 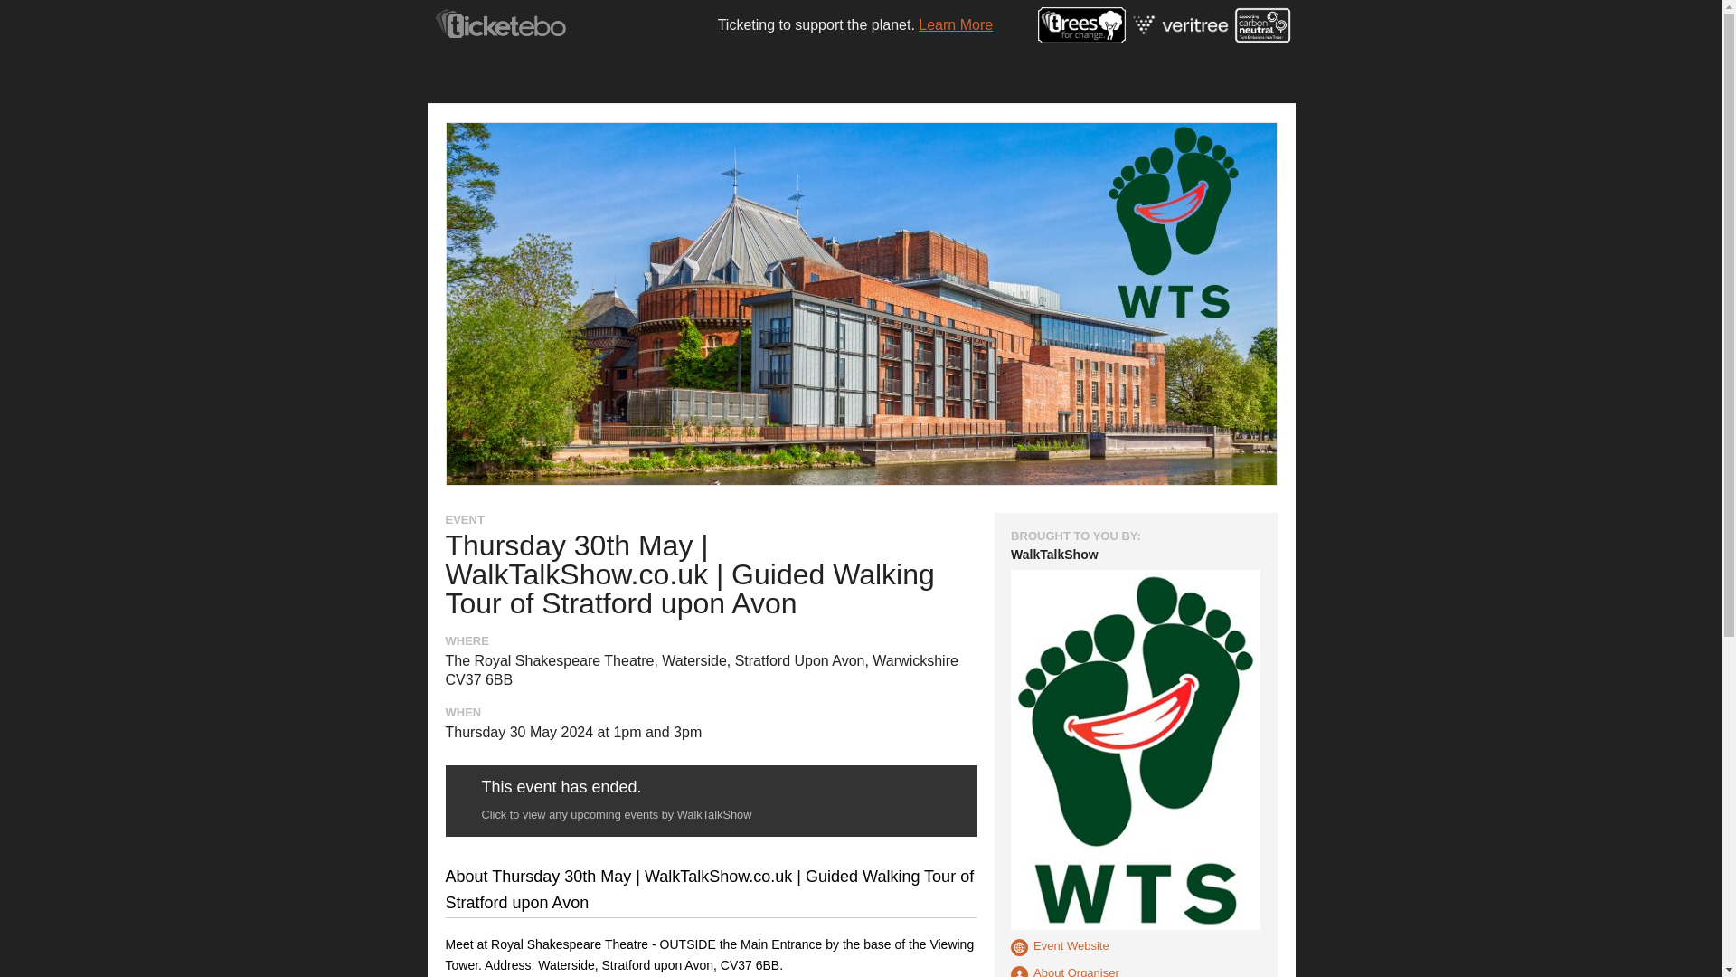 I want to click on Other events by this organiser, so click(x=1065, y=972).